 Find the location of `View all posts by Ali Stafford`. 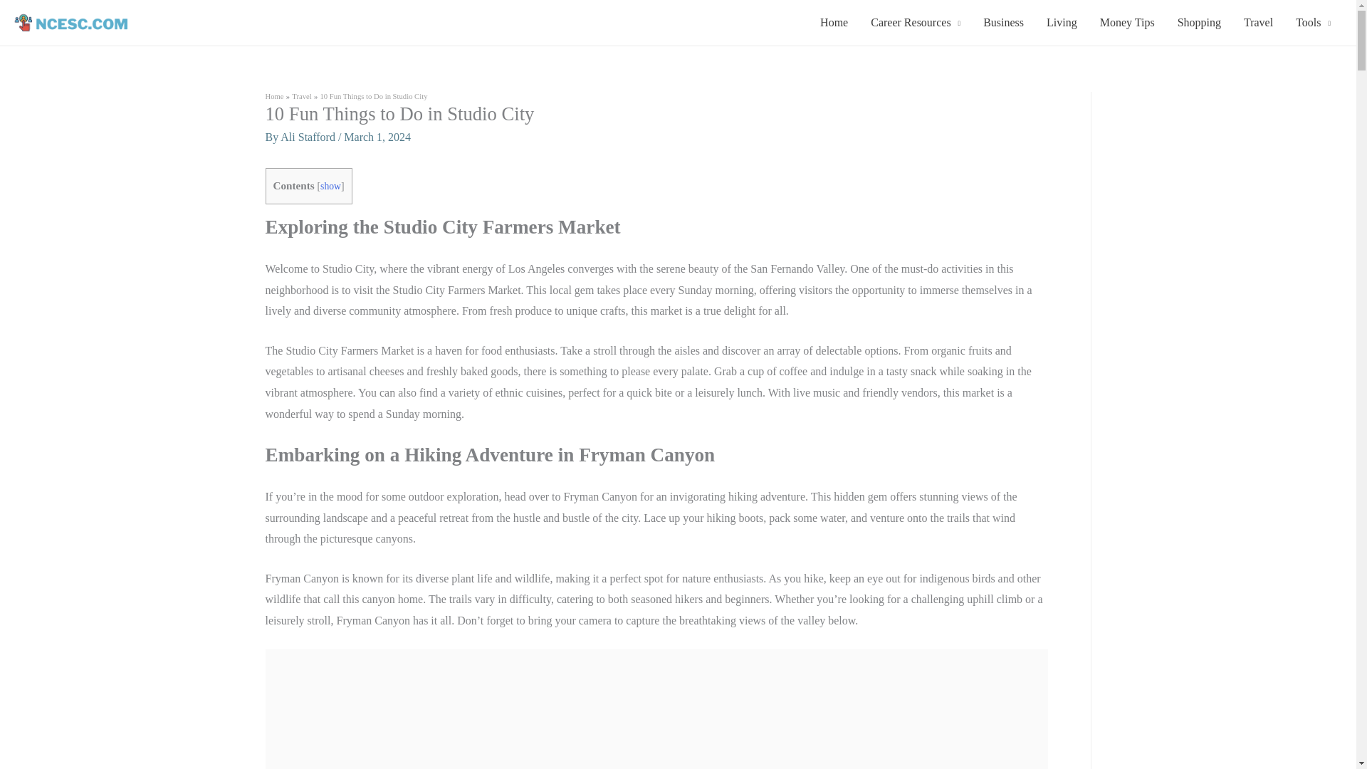

View all posts by Ali Stafford is located at coordinates (309, 137).